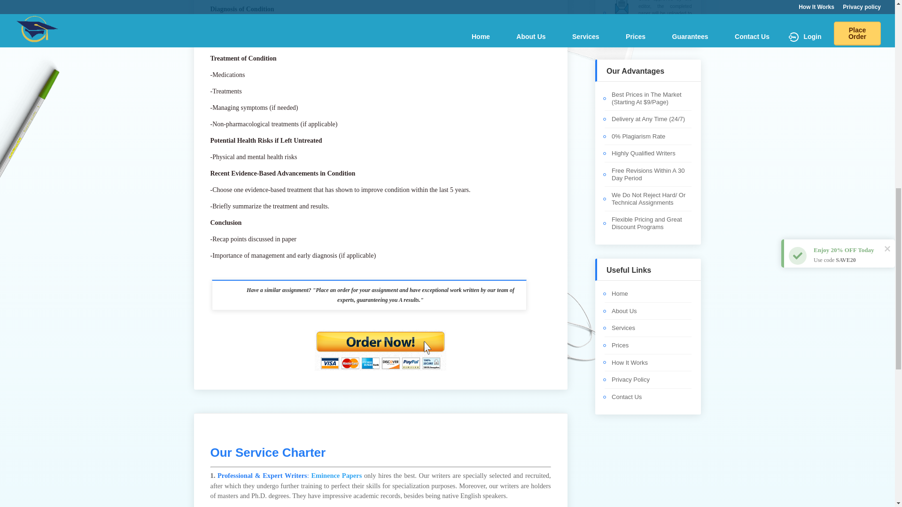 The width and height of the screenshot is (902, 507). I want to click on Eminence Papers, so click(336, 475).